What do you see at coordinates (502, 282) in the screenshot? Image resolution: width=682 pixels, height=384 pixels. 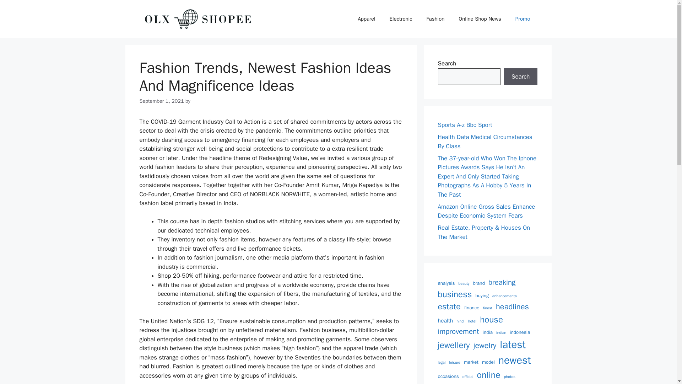 I see `breaking` at bounding box center [502, 282].